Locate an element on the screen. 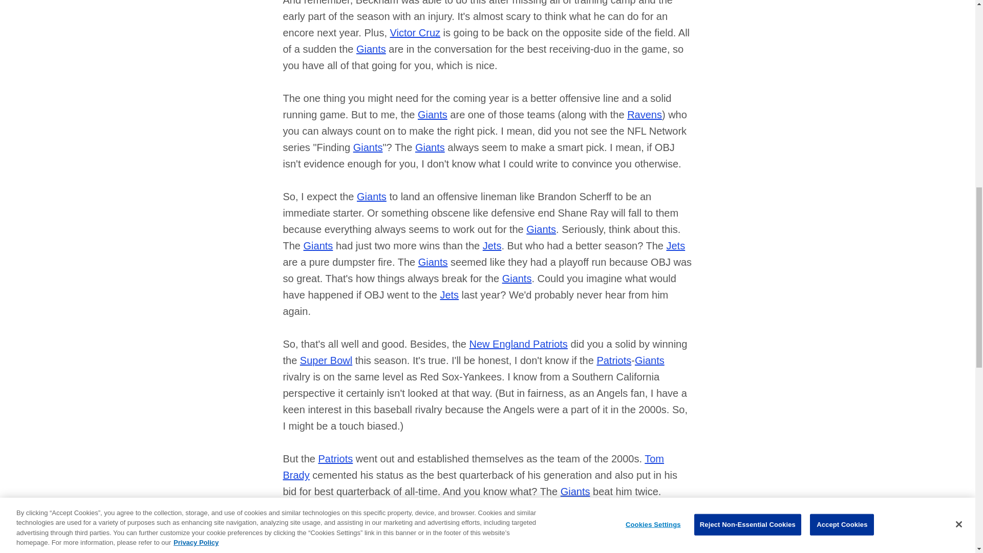  Giants is located at coordinates (649, 360).